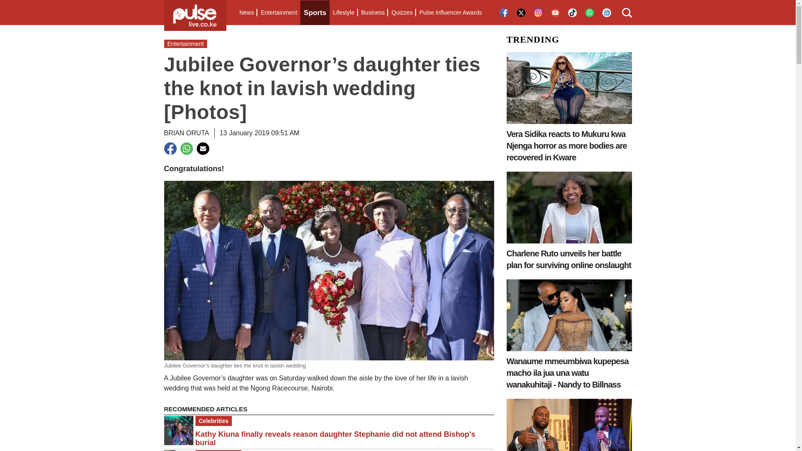 The height and width of the screenshot is (451, 802). Describe the element at coordinates (315, 13) in the screenshot. I see `Sports` at that location.